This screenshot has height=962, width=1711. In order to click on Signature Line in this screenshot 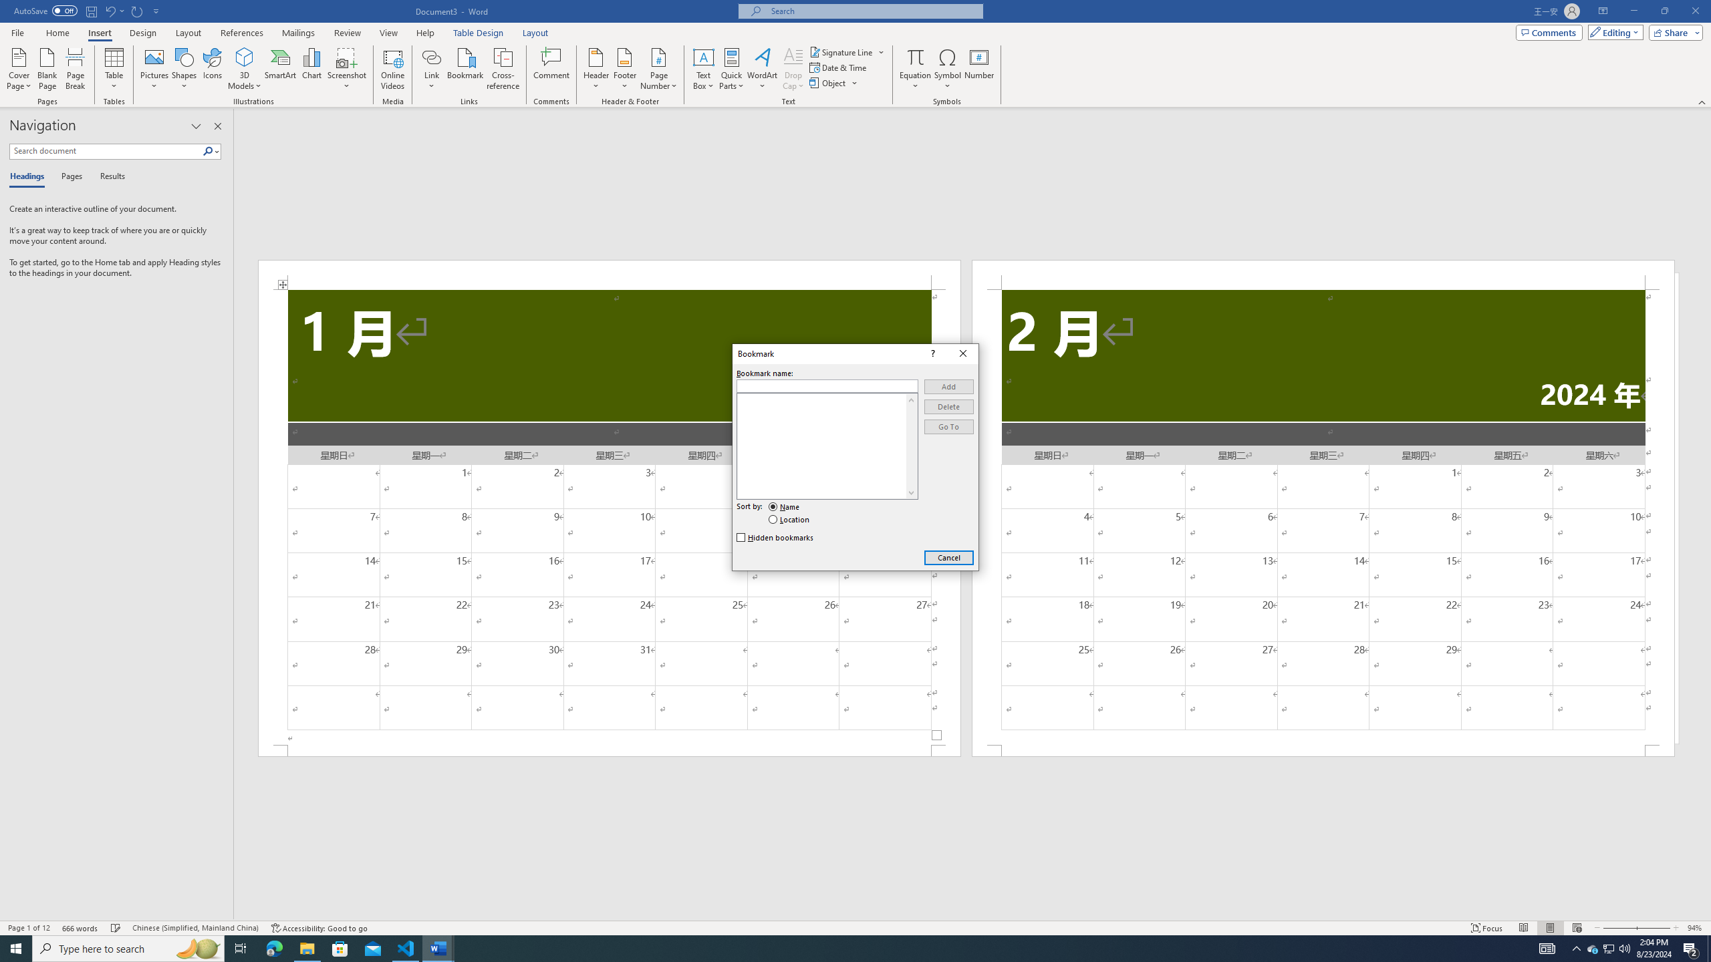, I will do `click(841, 52)`.